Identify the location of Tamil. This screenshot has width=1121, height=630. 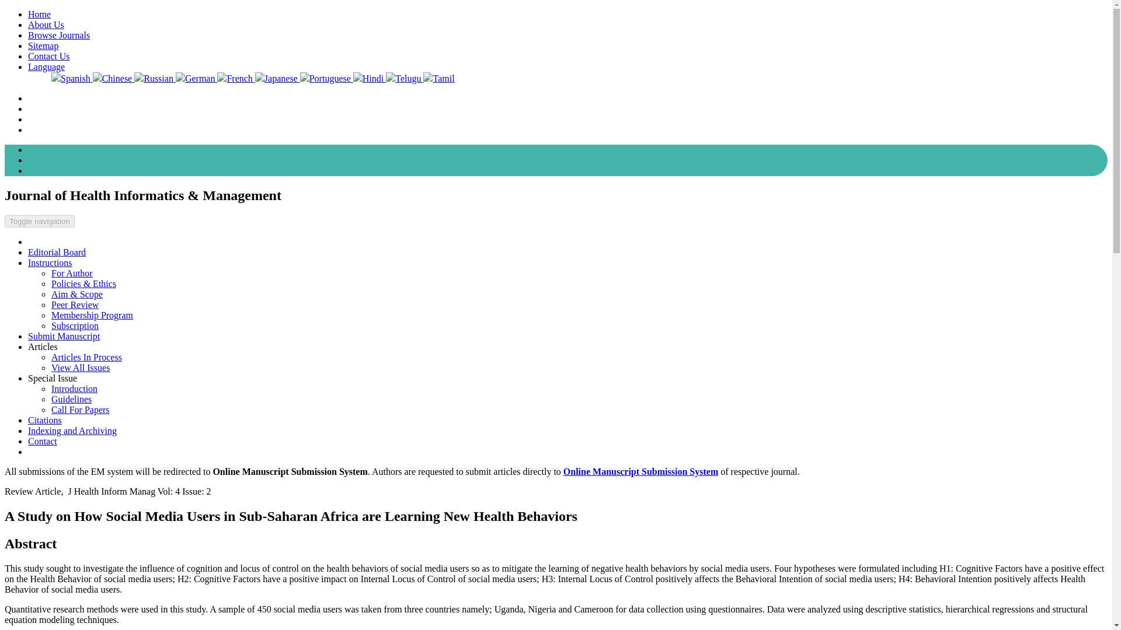
(438, 78).